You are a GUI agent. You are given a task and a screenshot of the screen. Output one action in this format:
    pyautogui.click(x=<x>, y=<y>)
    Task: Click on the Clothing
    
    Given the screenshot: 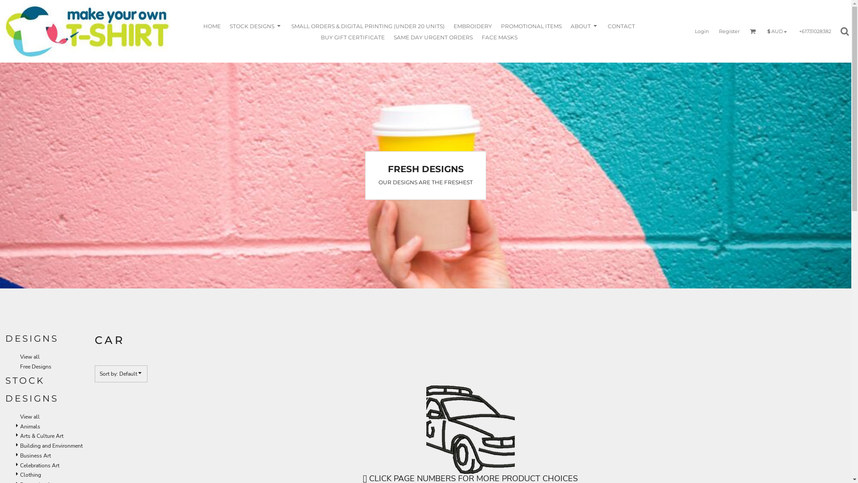 What is the action you would take?
    pyautogui.click(x=30, y=475)
    